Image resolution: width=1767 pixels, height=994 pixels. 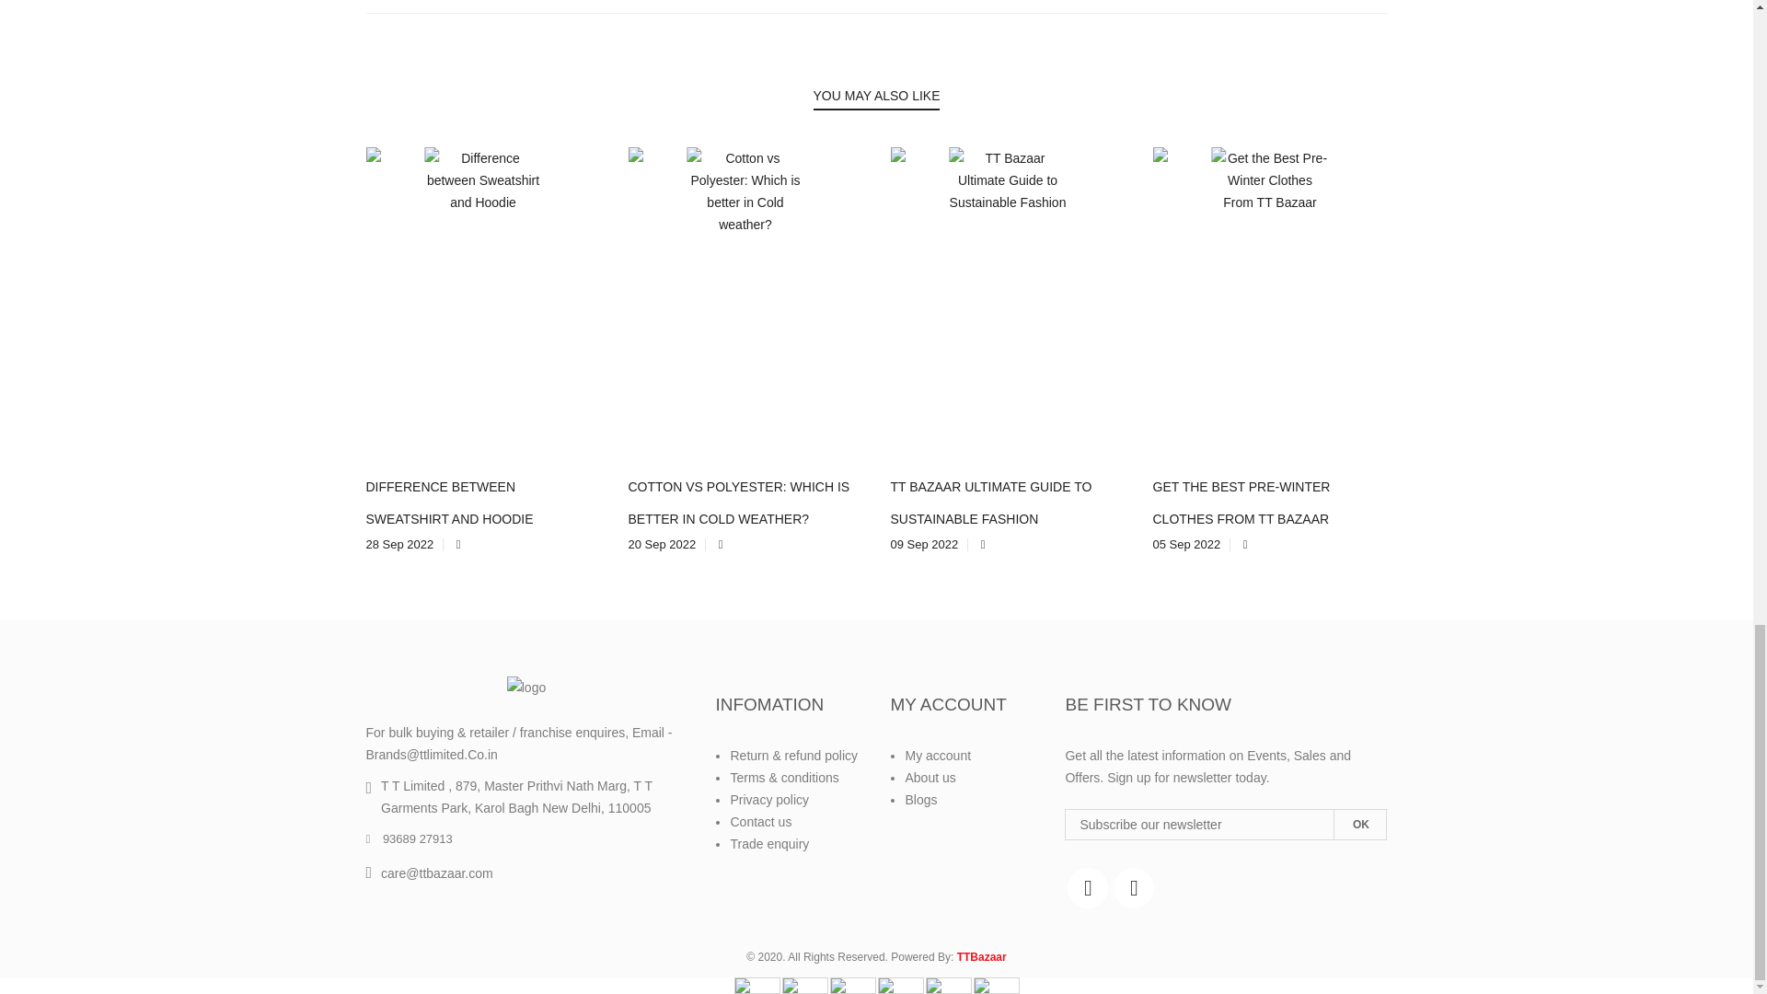 What do you see at coordinates (1087, 887) in the screenshot?
I see `T T Bazaar on Facebook` at bounding box center [1087, 887].